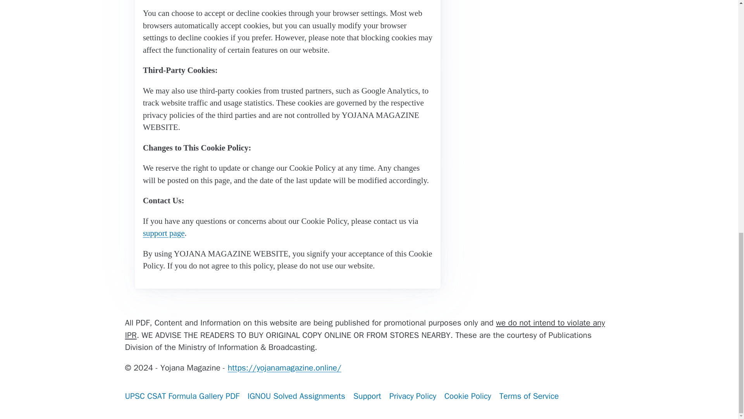 The width and height of the screenshot is (744, 419). Describe the element at coordinates (182, 396) in the screenshot. I see `UPSC CSAT Formula Gallery PDF` at that location.